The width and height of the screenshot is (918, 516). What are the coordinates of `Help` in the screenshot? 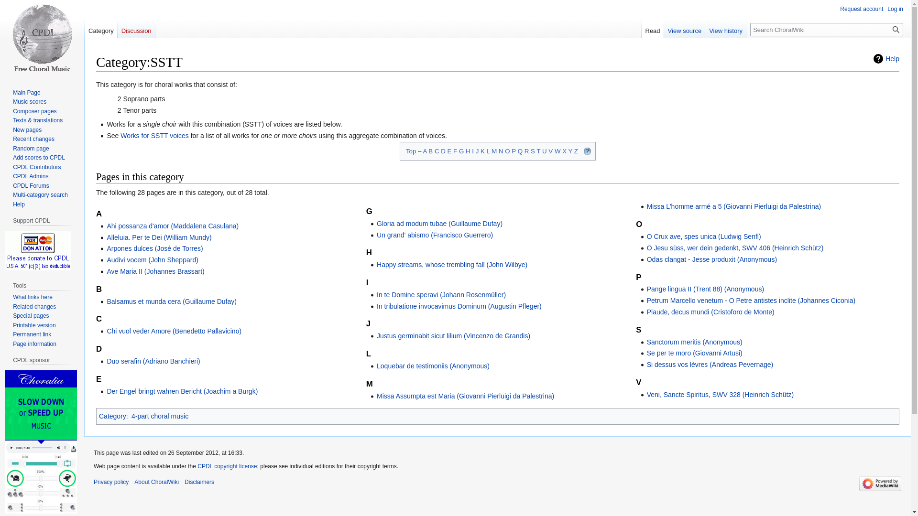 It's located at (886, 58).